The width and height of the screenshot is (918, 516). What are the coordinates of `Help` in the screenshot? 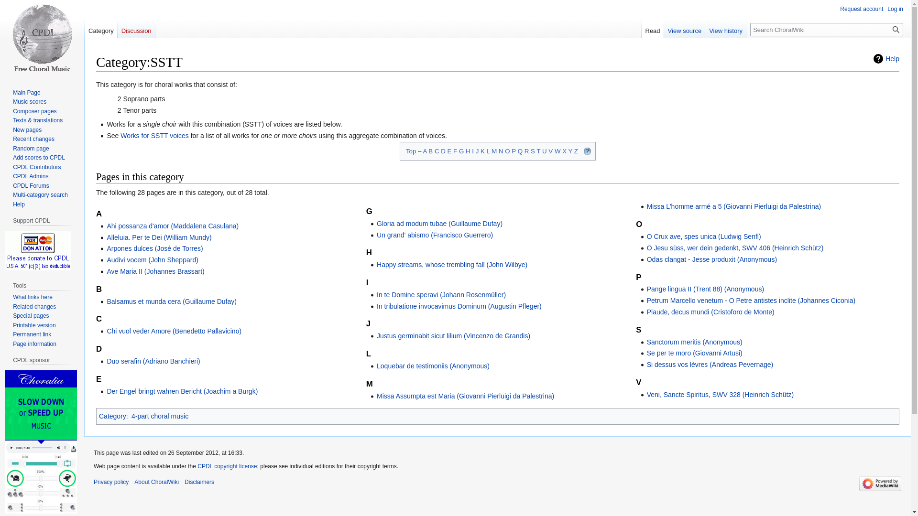 It's located at (886, 58).